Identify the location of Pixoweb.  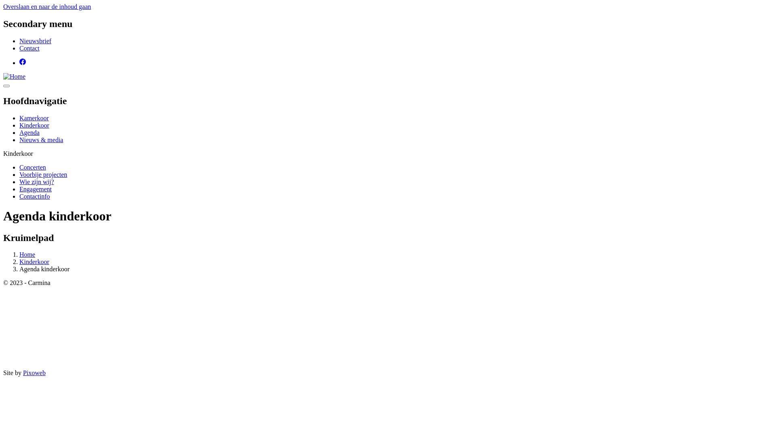
(34, 373).